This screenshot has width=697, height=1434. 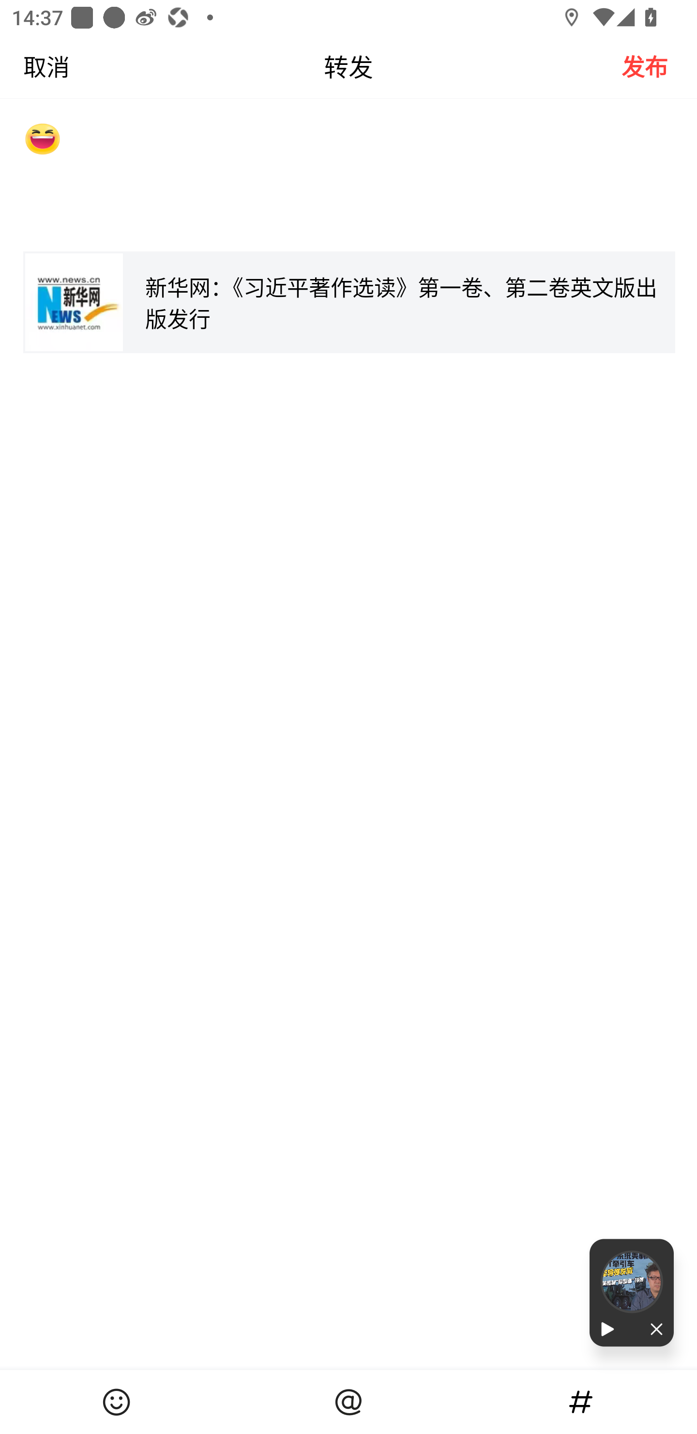 What do you see at coordinates (349, 177) in the screenshot?
I see `[大笑]` at bounding box center [349, 177].